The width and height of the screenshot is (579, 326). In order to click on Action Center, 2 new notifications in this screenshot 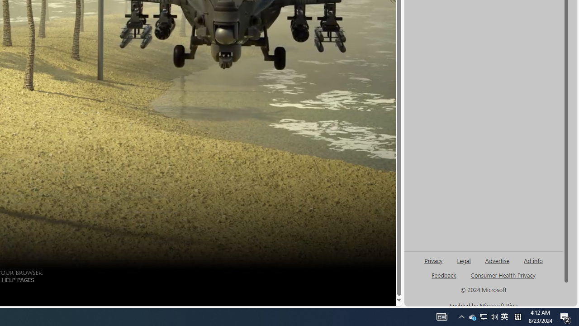, I will do `click(517, 317)`.